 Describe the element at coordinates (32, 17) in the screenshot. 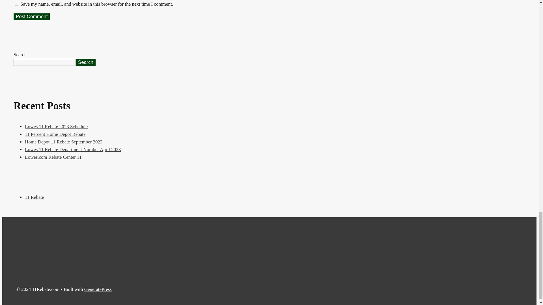

I see `Post Comment` at that location.